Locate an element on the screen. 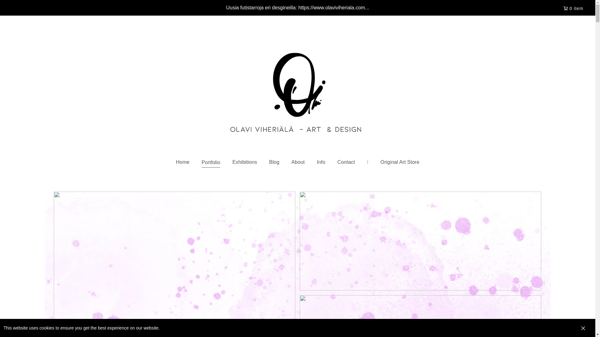 This screenshot has width=600, height=337. Contact is located at coordinates (346, 163).